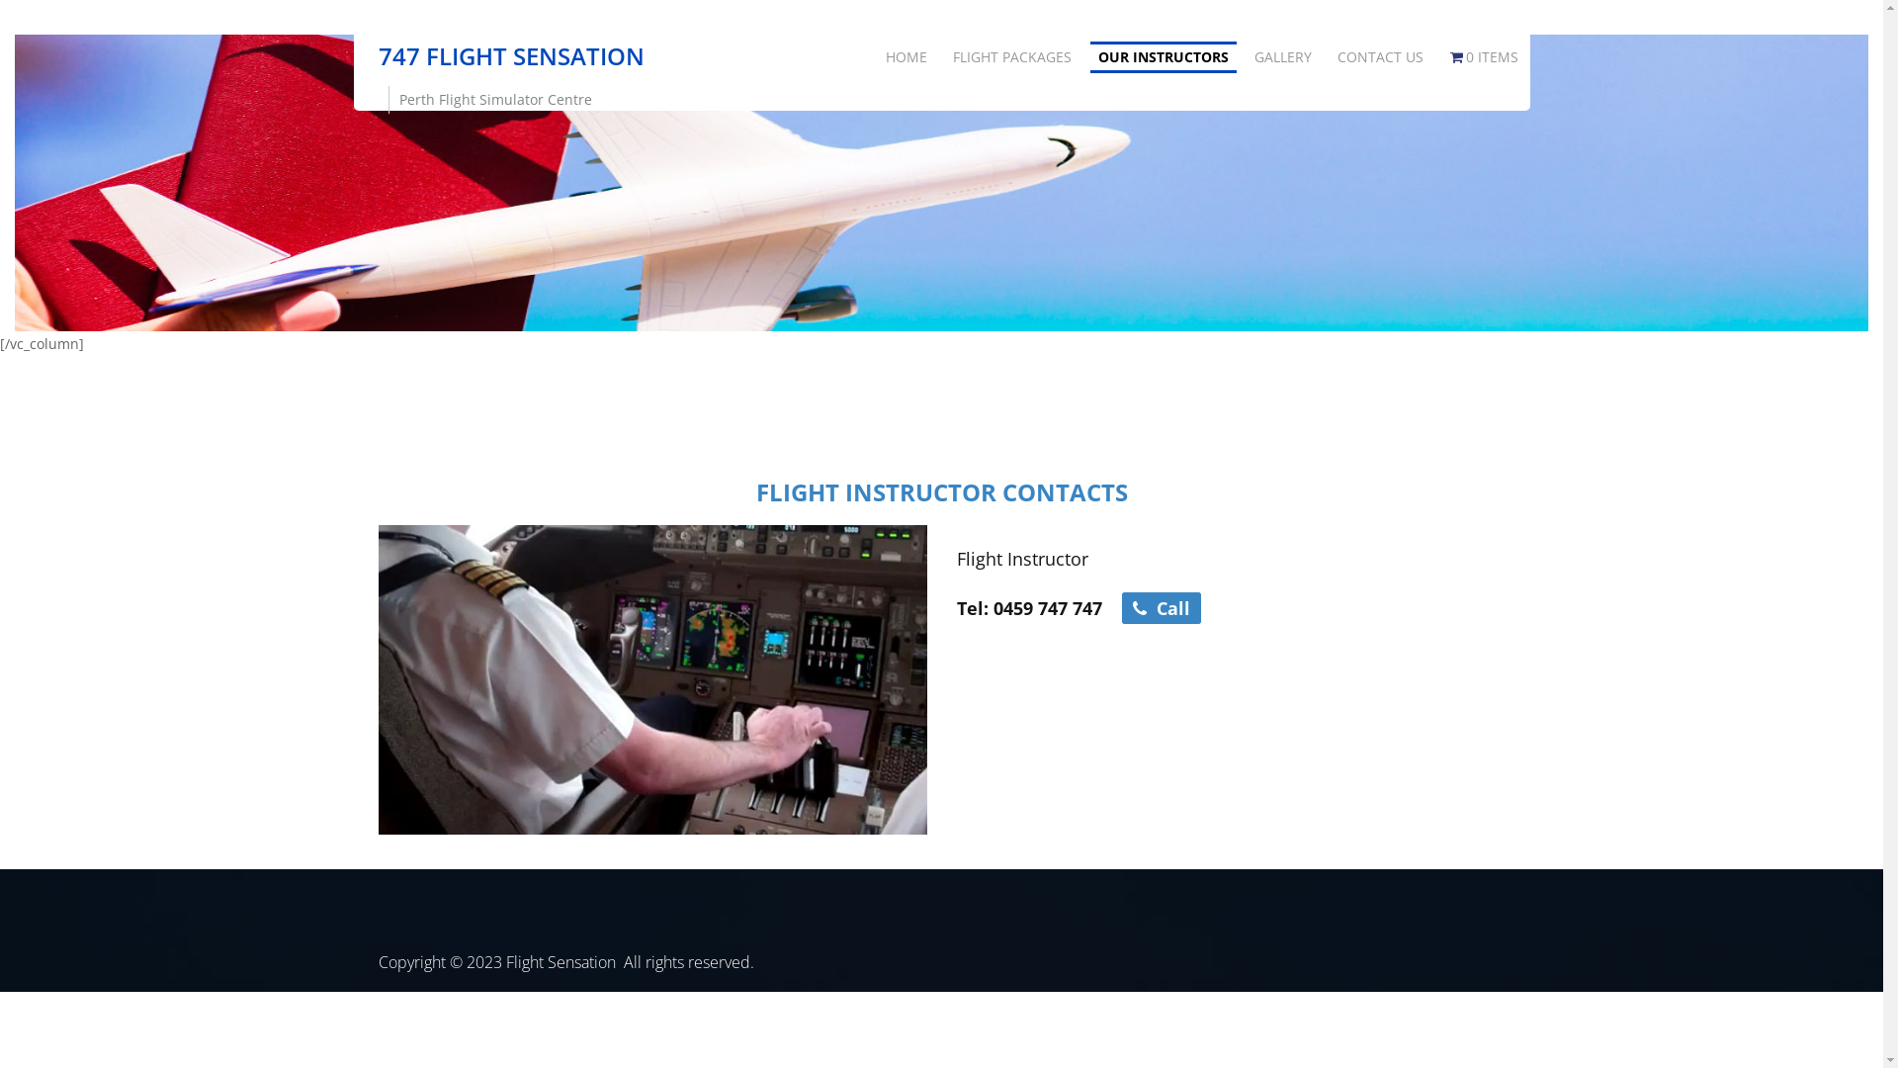 The width and height of the screenshot is (1898, 1068). I want to click on 747-8, so click(652, 680).